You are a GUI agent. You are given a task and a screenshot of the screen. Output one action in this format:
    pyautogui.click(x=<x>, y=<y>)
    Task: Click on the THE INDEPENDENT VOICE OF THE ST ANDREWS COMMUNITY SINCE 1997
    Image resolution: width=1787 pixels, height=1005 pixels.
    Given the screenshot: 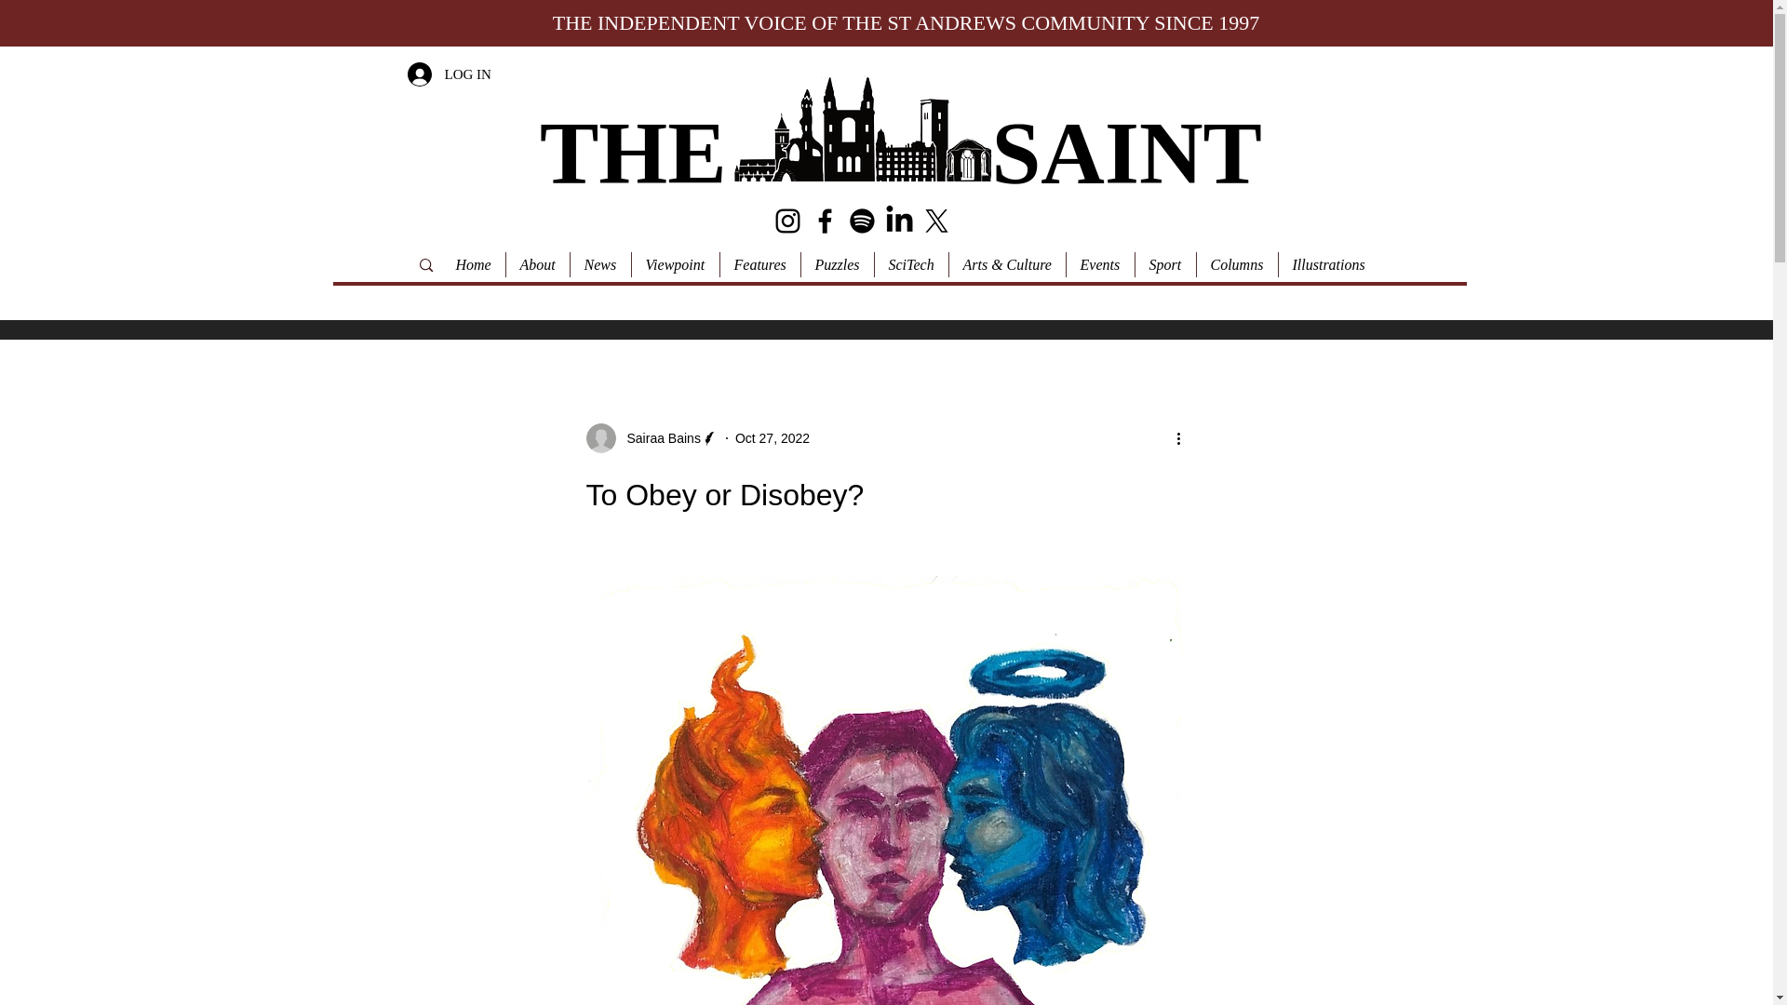 What is the action you would take?
    pyautogui.click(x=906, y=22)
    